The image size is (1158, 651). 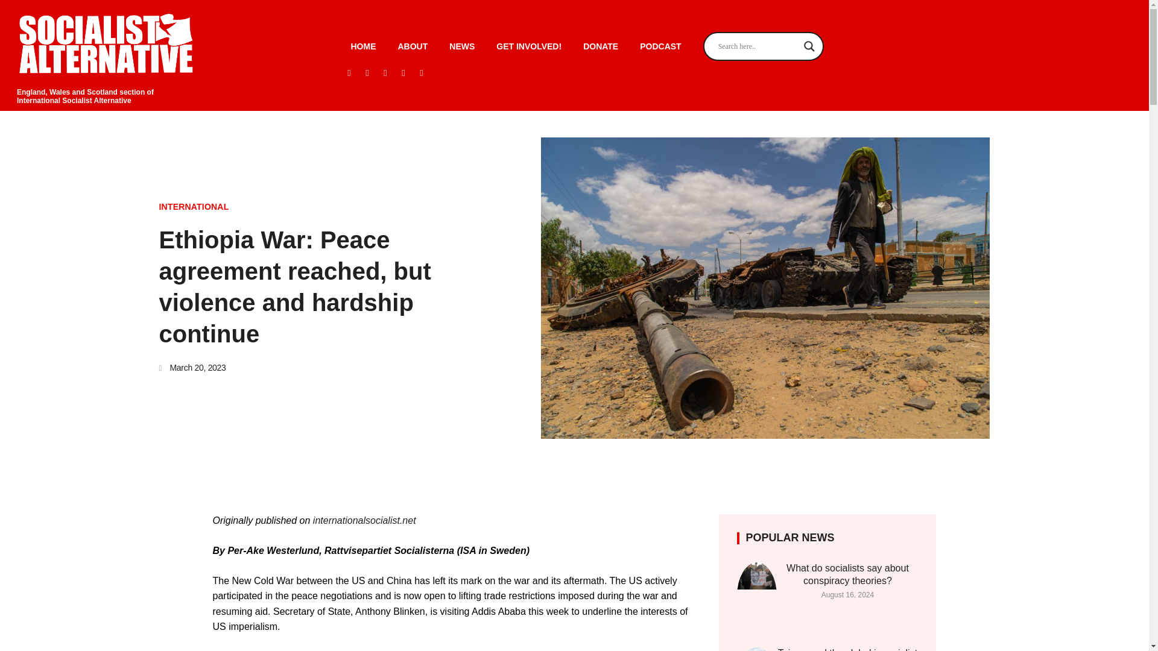 What do you see at coordinates (600, 46) in the screenshot?
I see `DONATE` at bounding box center [600, 46].